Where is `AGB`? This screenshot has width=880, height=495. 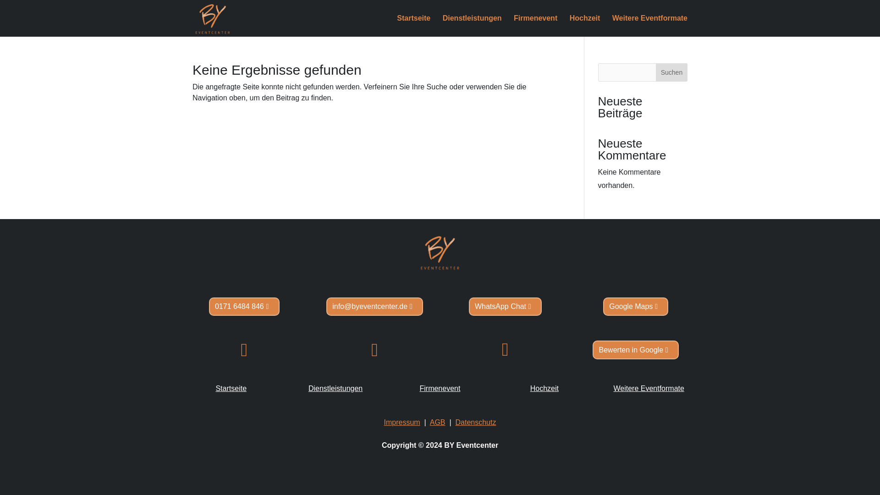
AGB is located at coordinates (437, 422).